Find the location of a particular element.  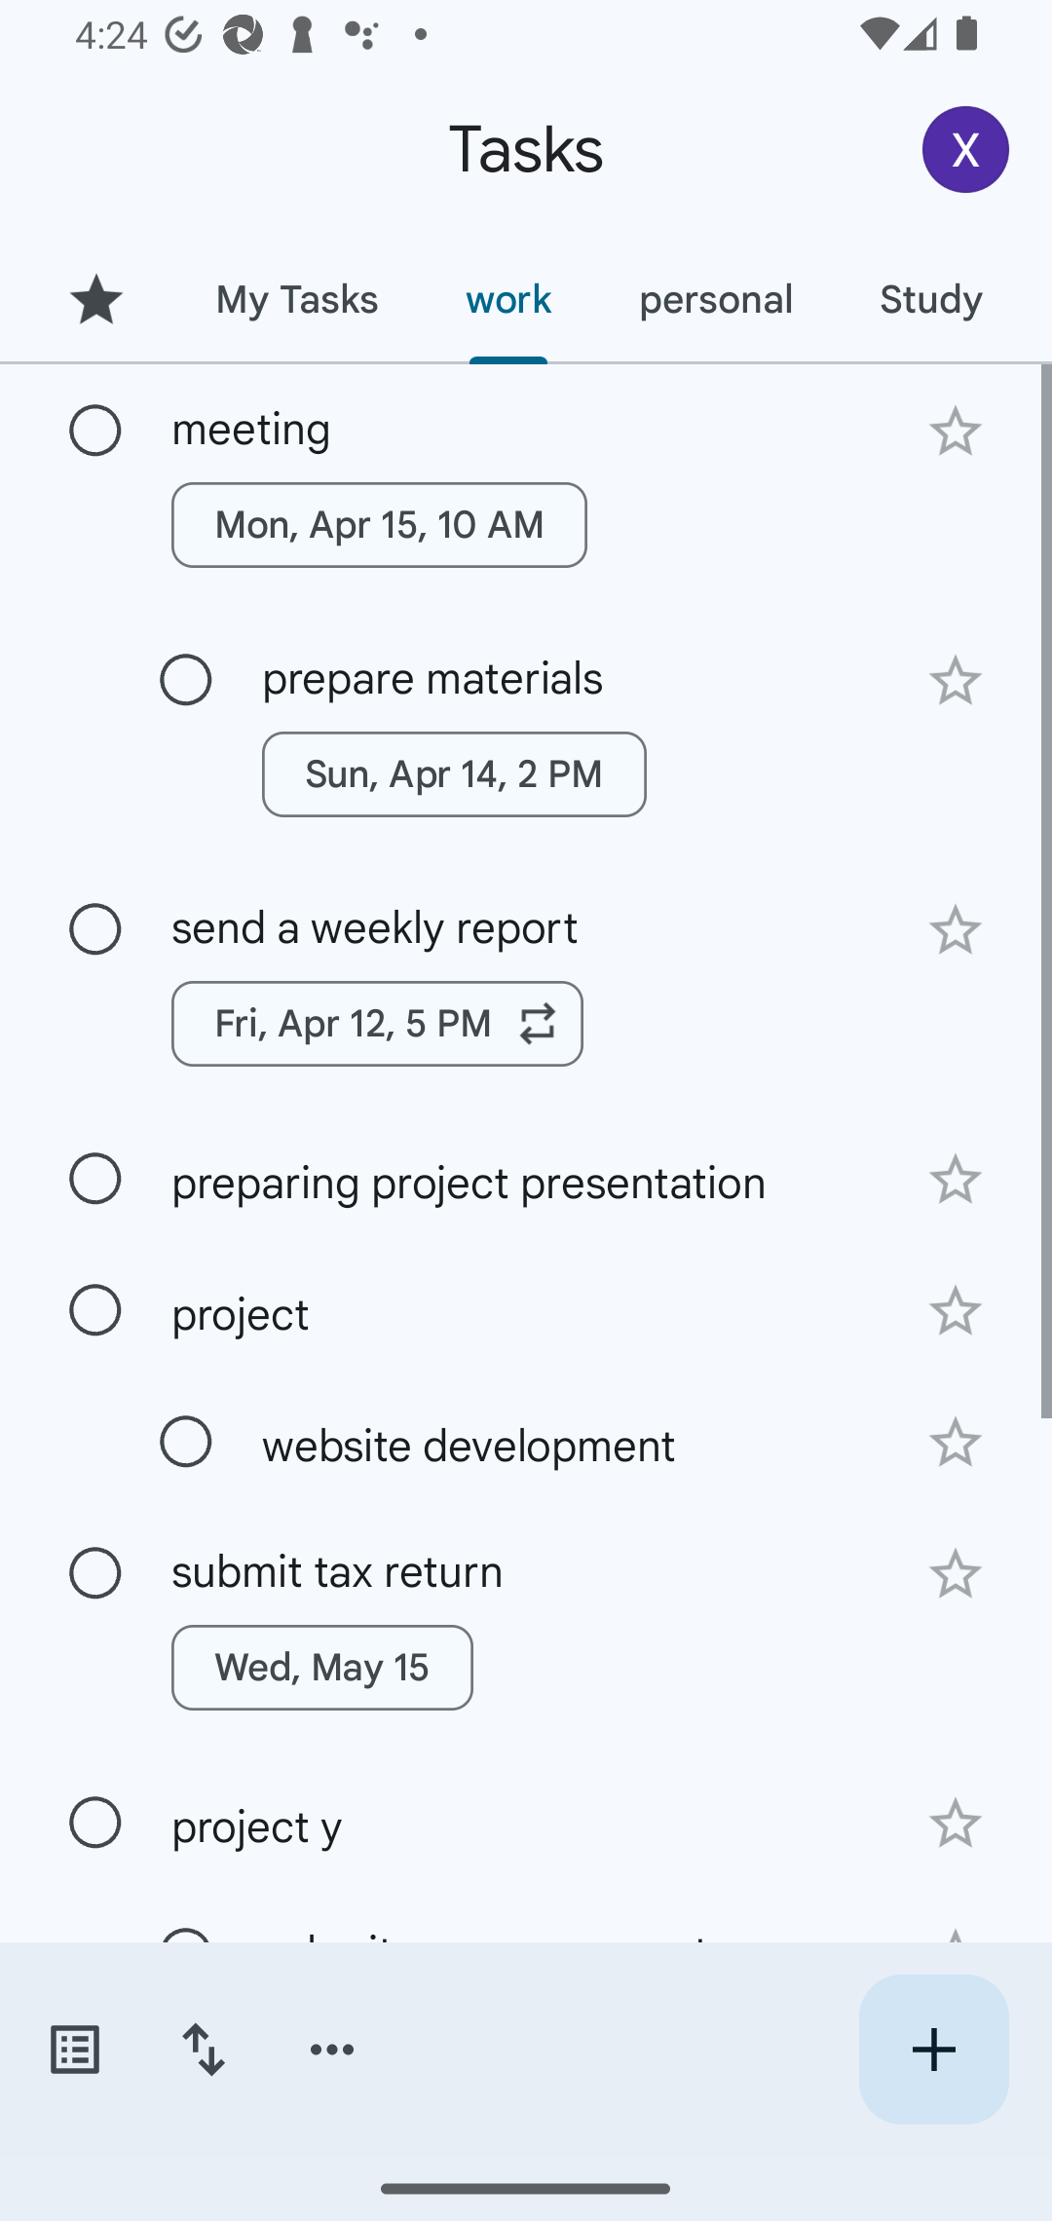

Mark as complete is located at coordinates (186, 680).